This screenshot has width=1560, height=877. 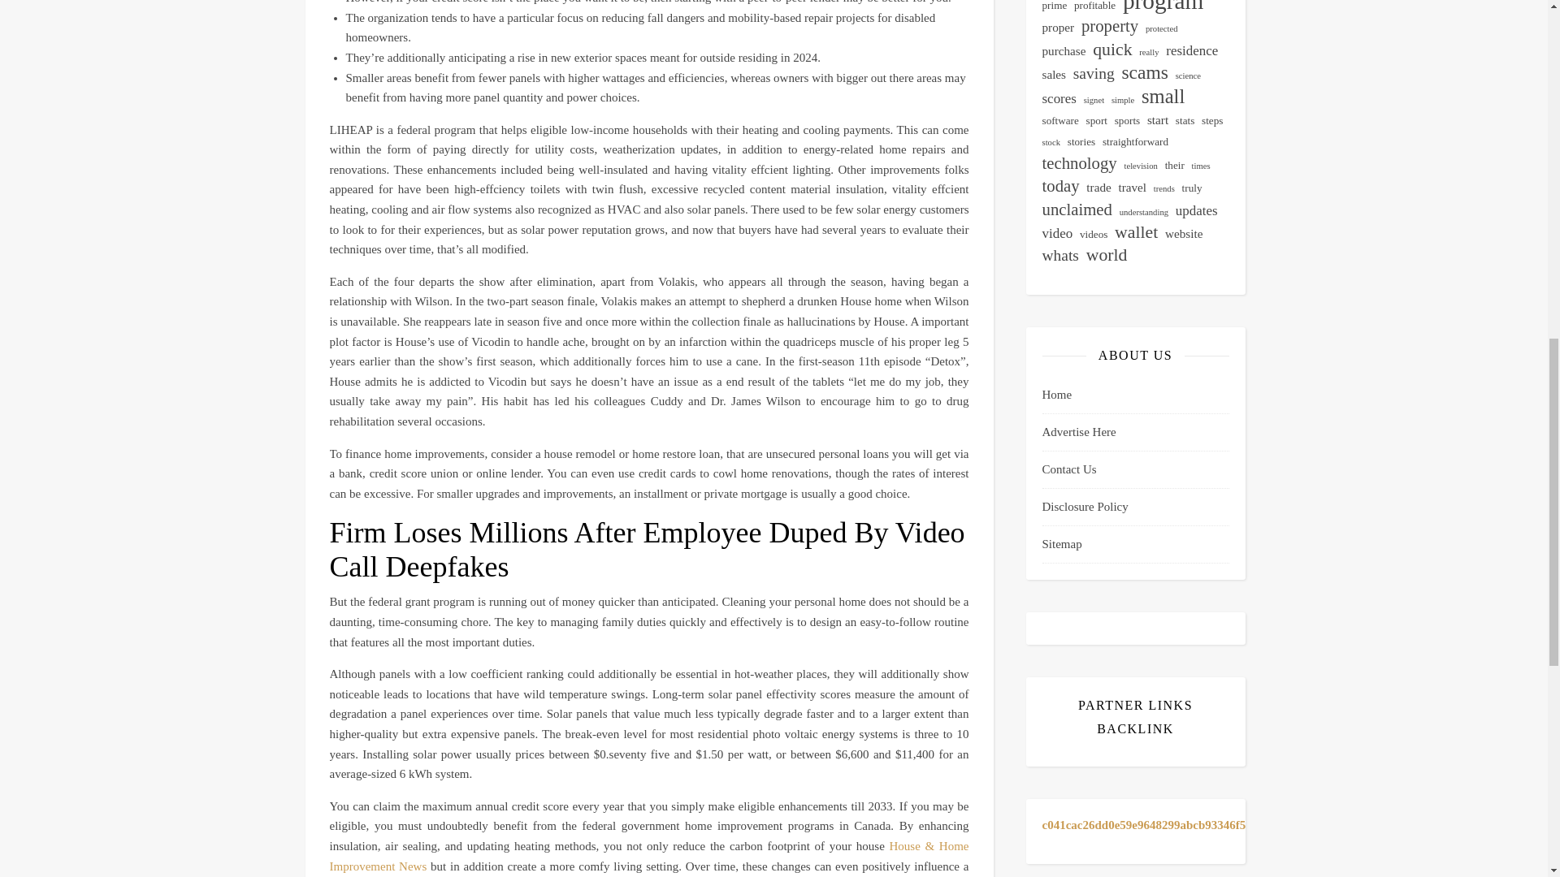 I want to click on saving, so click(x=1094, y=73).